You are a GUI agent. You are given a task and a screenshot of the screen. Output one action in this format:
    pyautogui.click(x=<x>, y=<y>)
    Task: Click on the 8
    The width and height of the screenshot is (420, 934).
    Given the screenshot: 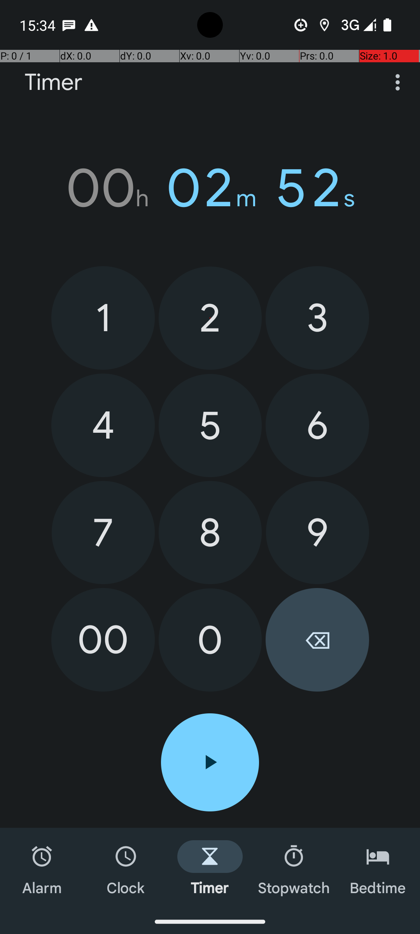 What is the action you would take?
    pyautogui.click(x=210, y=532)
    